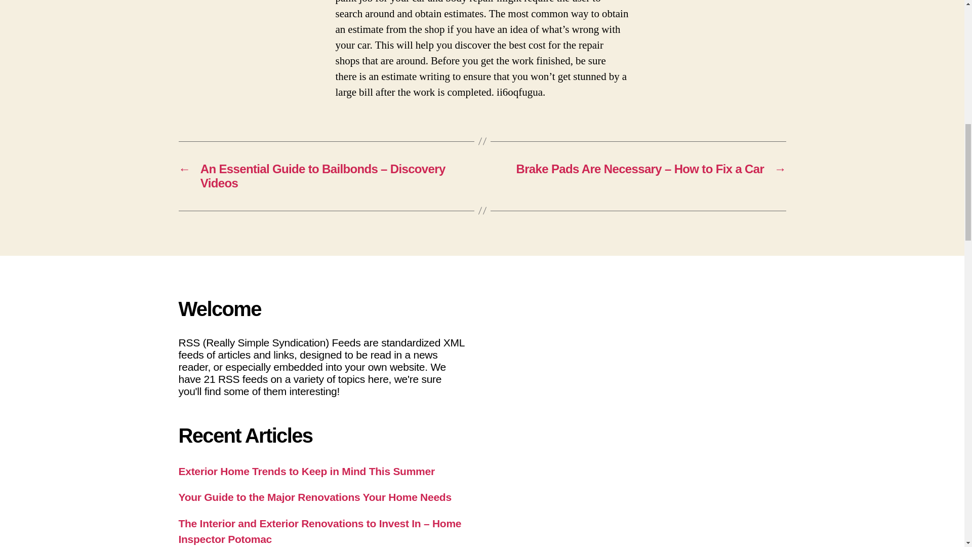  What do you see at coordinates (314, 496) in the screenshot?
I see `Your Guide to the Major Renovations Your Home Needs` at bounding box center [314, 496].